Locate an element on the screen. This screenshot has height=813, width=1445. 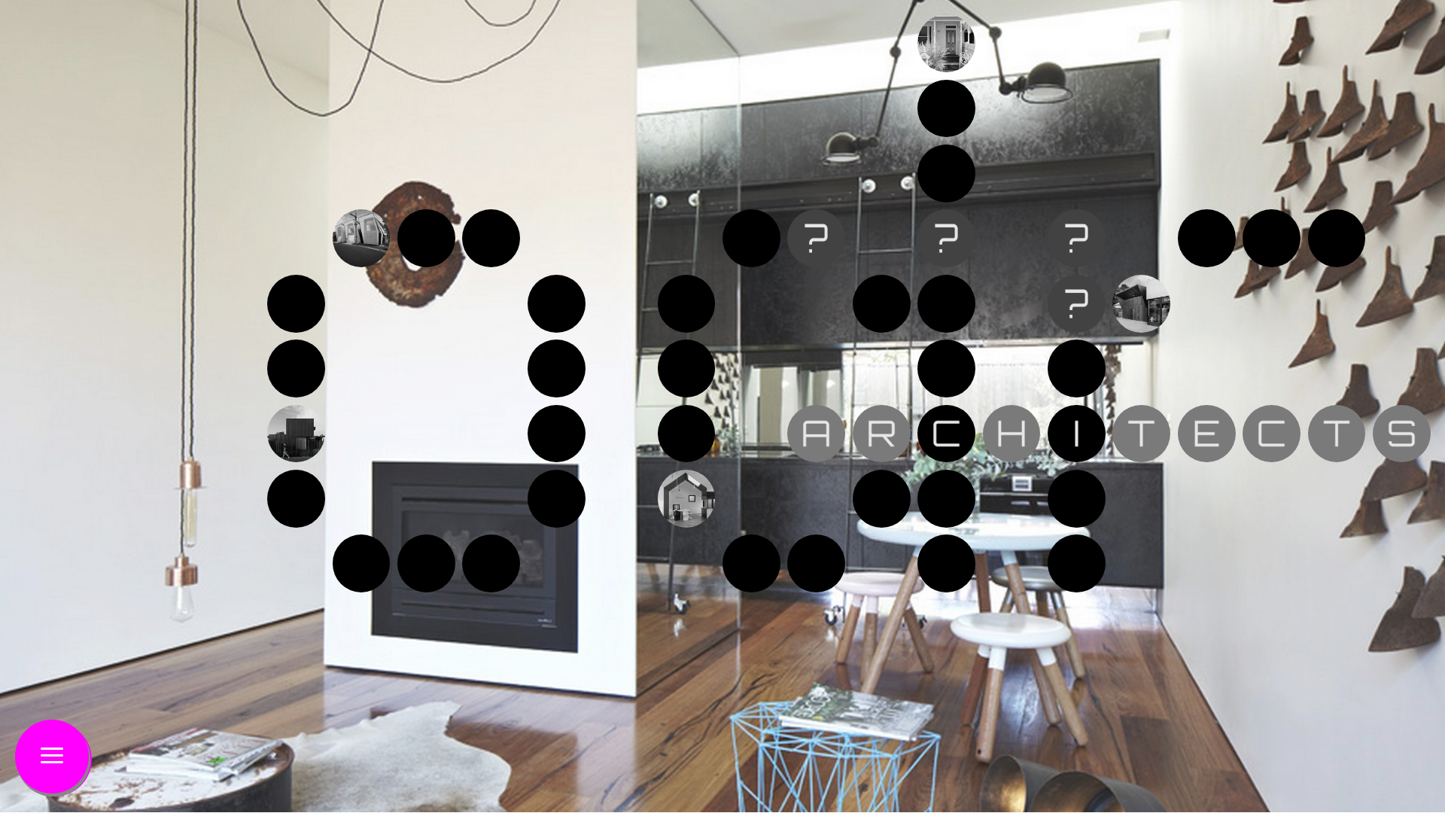
Hardiman is located at coordinates (947, 44).